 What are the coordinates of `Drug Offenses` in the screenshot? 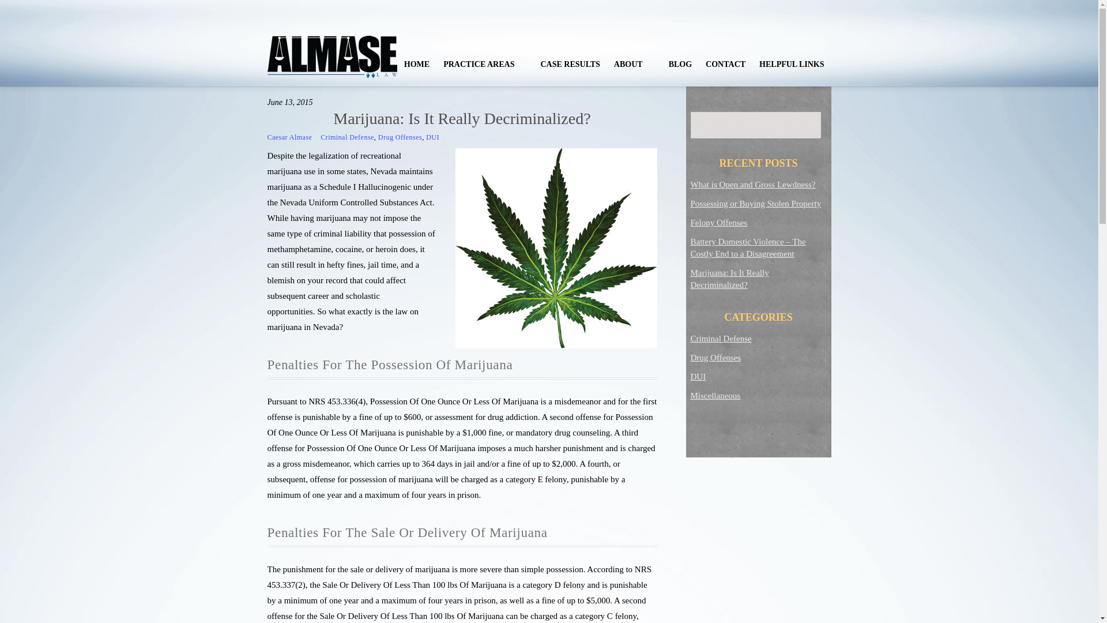 It's located at (400, 137).